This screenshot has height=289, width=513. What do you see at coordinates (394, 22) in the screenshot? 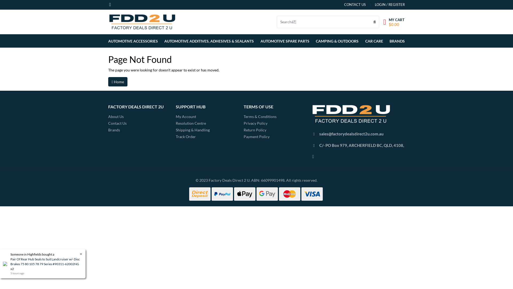
I see `MY CART
$0.00` at bounding box center [394, 22].